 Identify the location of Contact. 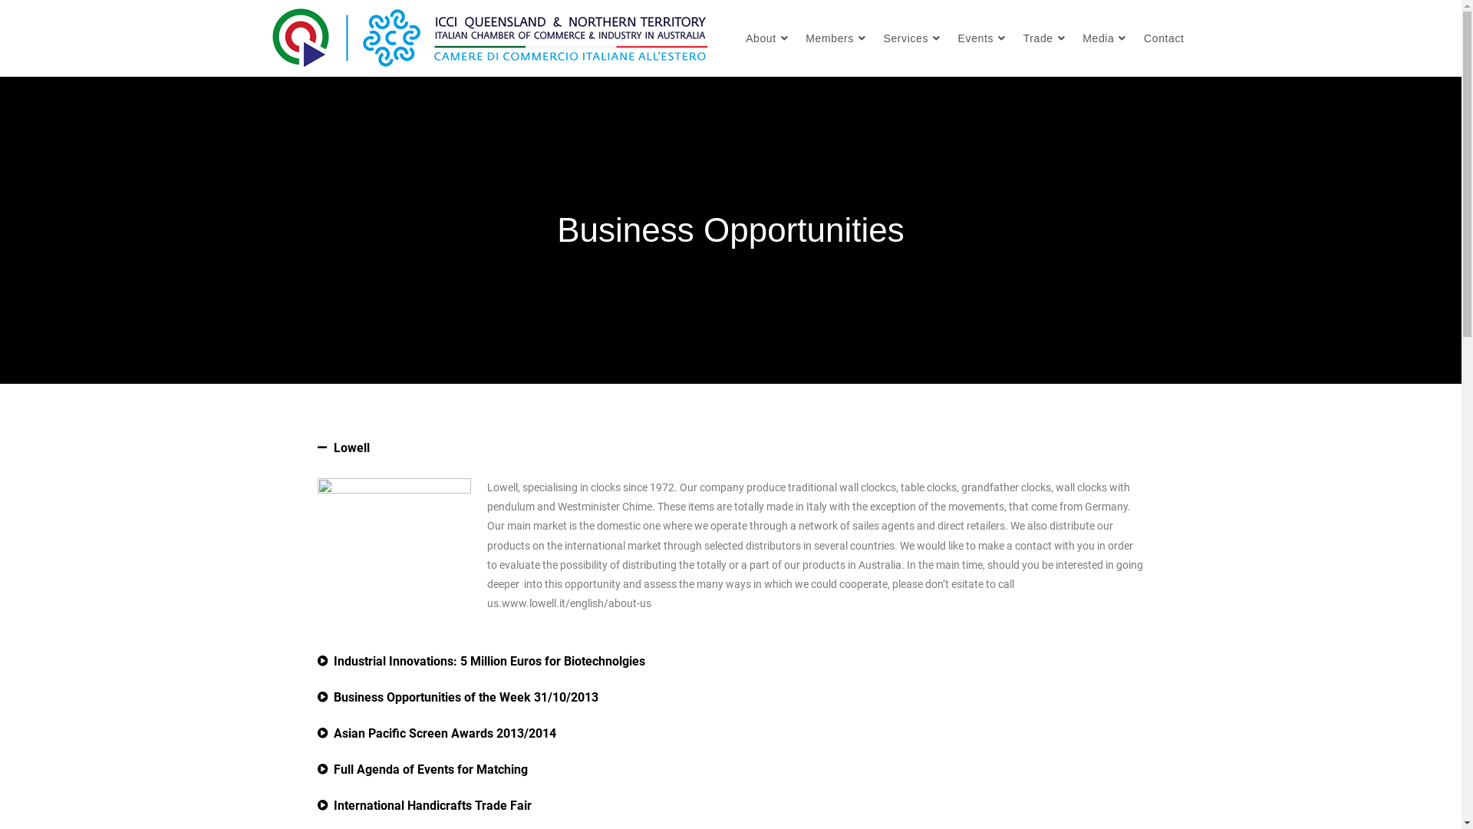
(1164, 38).